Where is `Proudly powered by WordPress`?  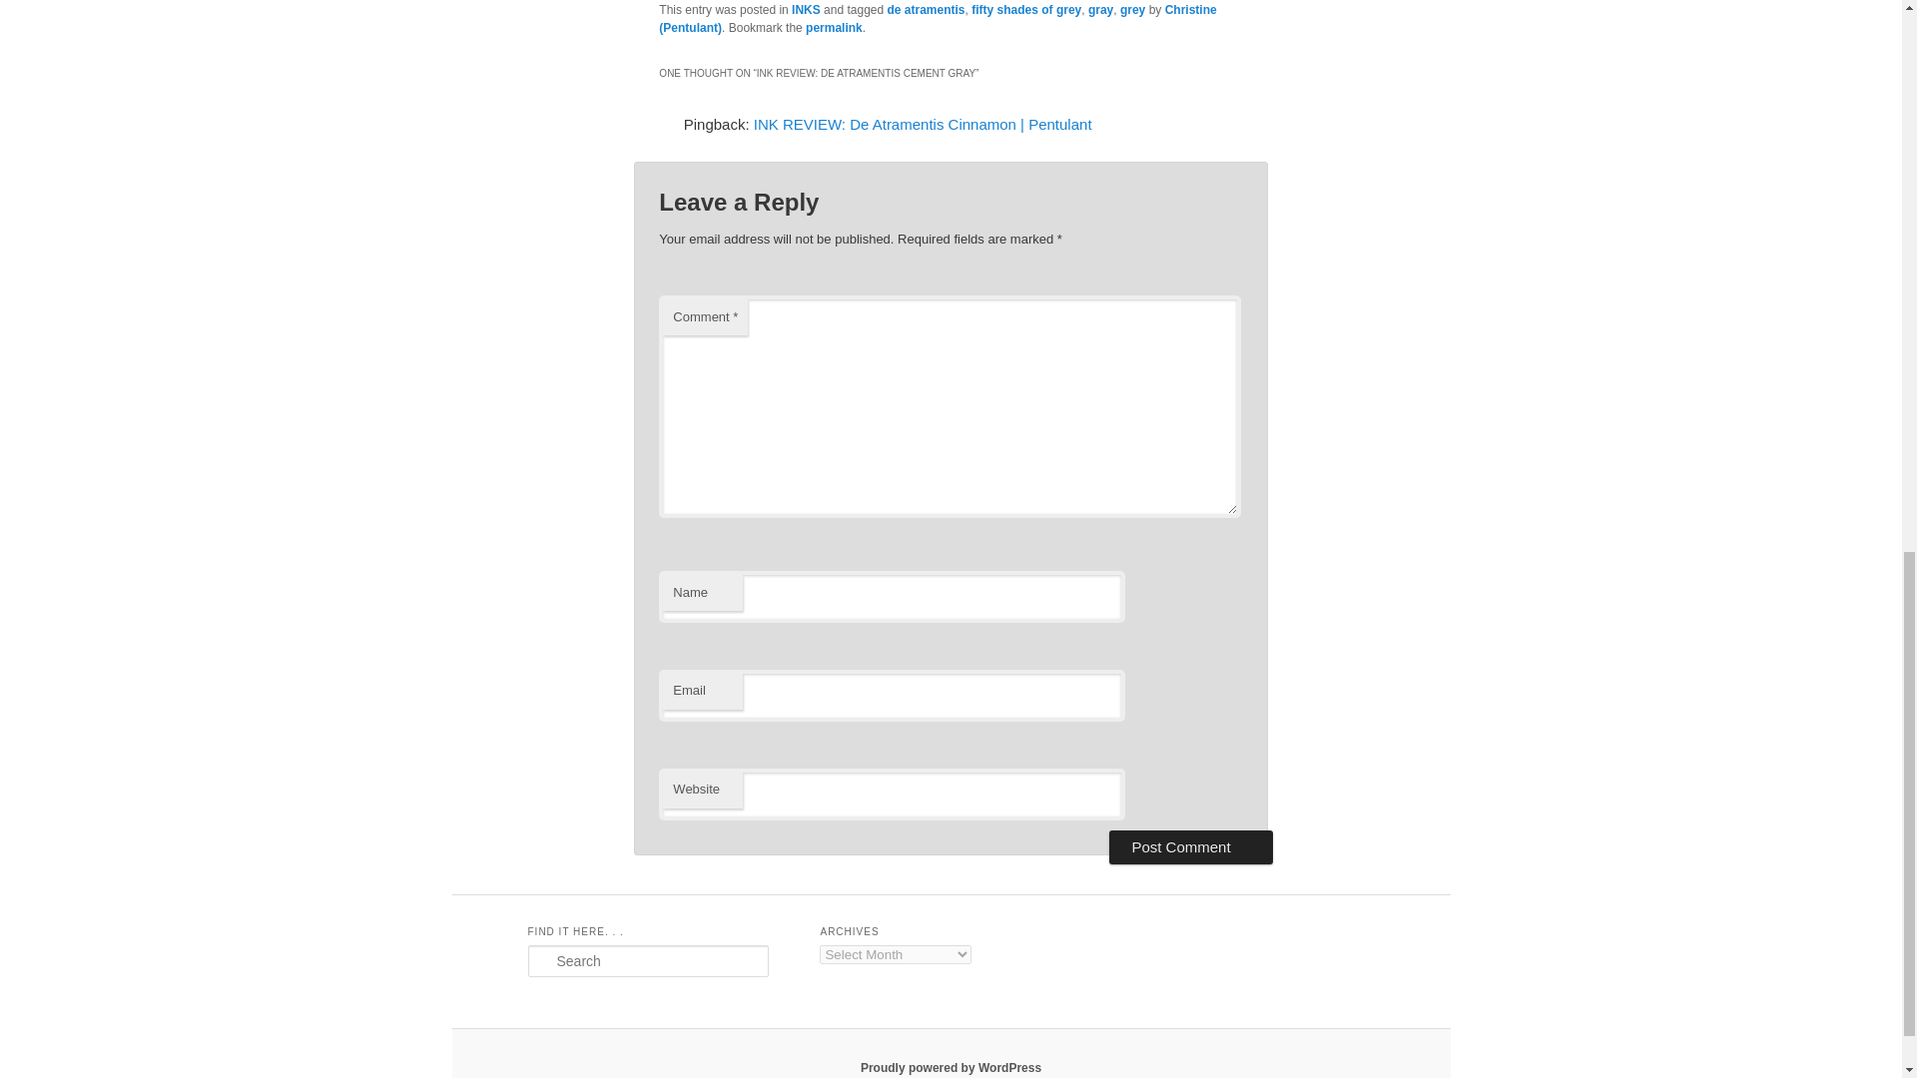 Proudly powered by WordPress is located at coordinates (951, 1067).